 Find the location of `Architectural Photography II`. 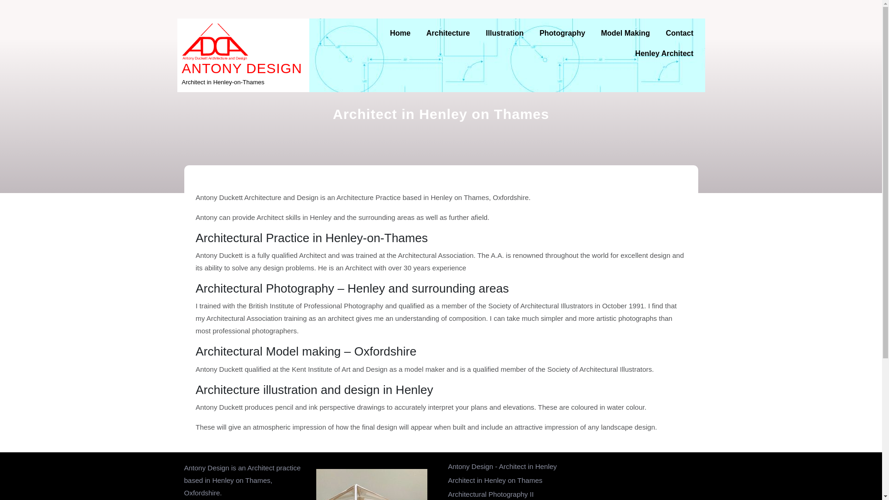

Architectural Photography II is located at coordinates (491, 494).